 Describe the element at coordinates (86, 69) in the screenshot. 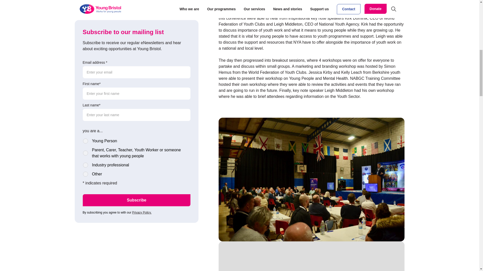

I see `Radio` at that location.